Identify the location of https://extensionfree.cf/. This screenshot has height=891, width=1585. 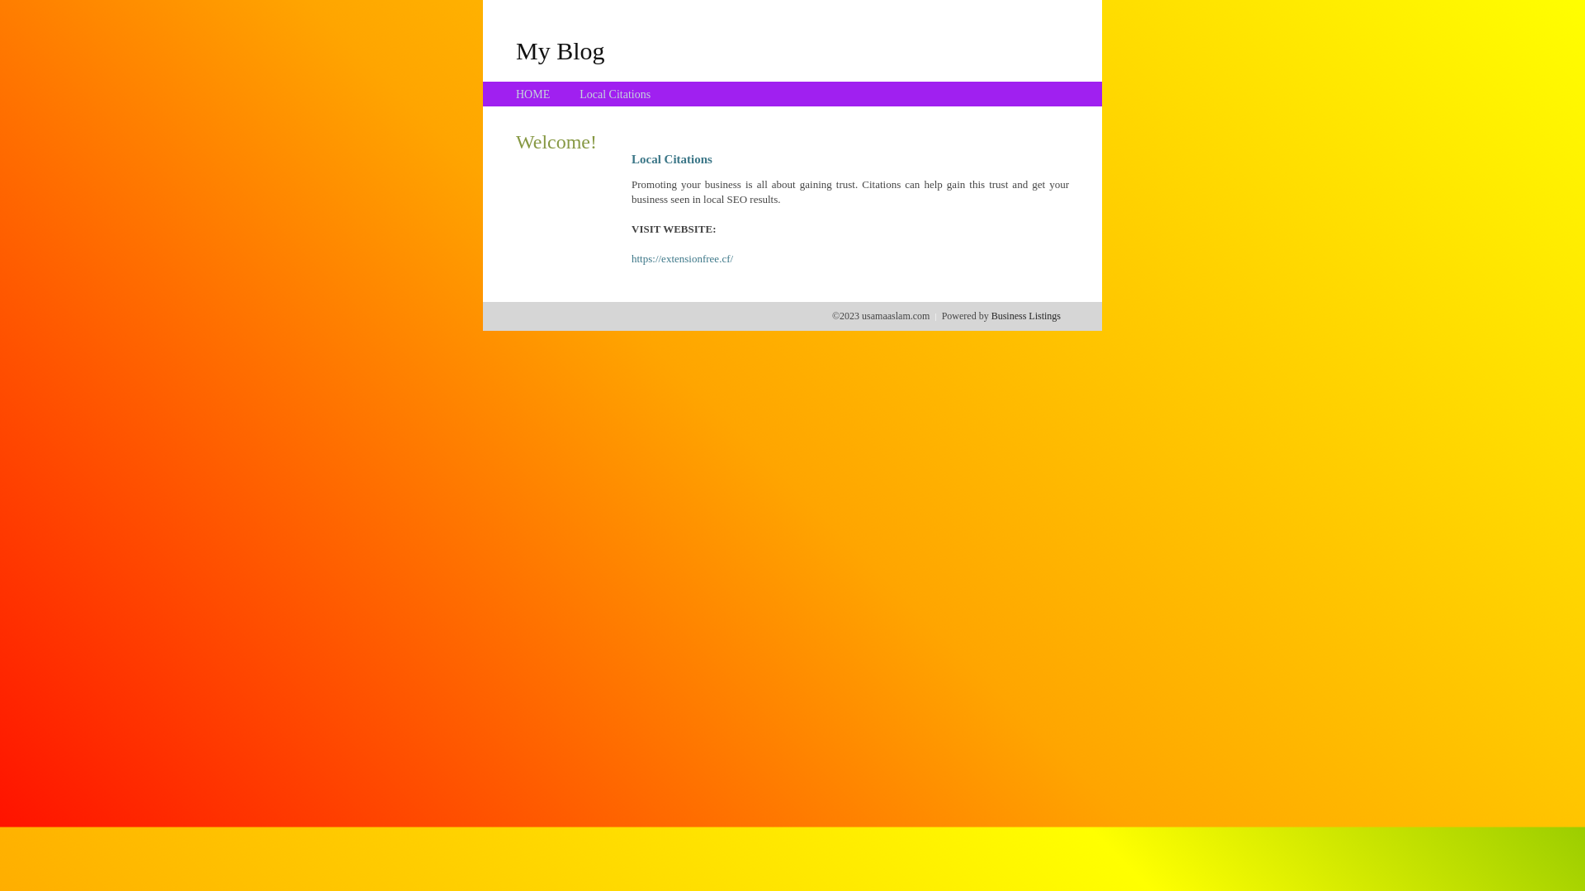
(682, 259).